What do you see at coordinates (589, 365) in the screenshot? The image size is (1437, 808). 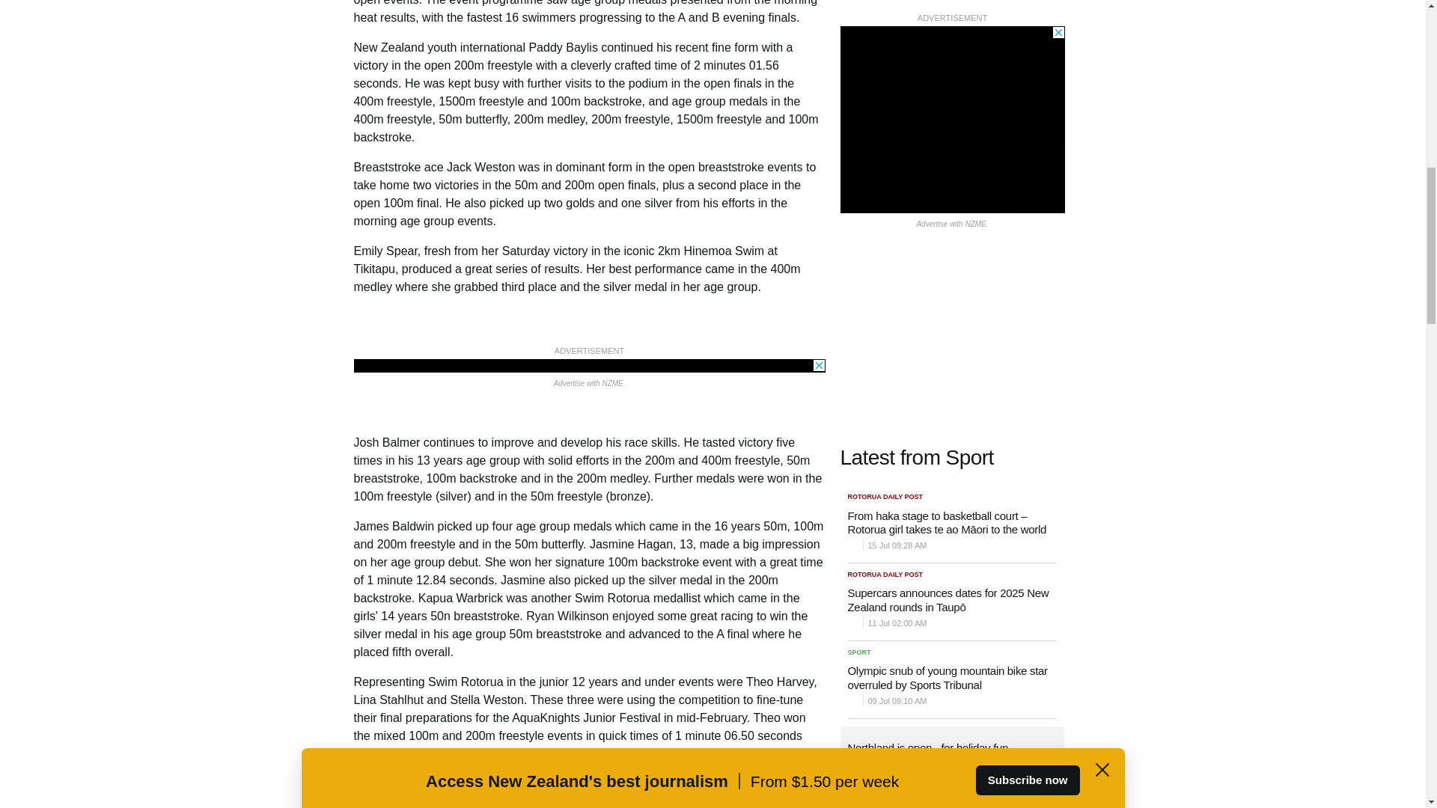 I see `3rd party ad content` at bounding box center [589, 365].